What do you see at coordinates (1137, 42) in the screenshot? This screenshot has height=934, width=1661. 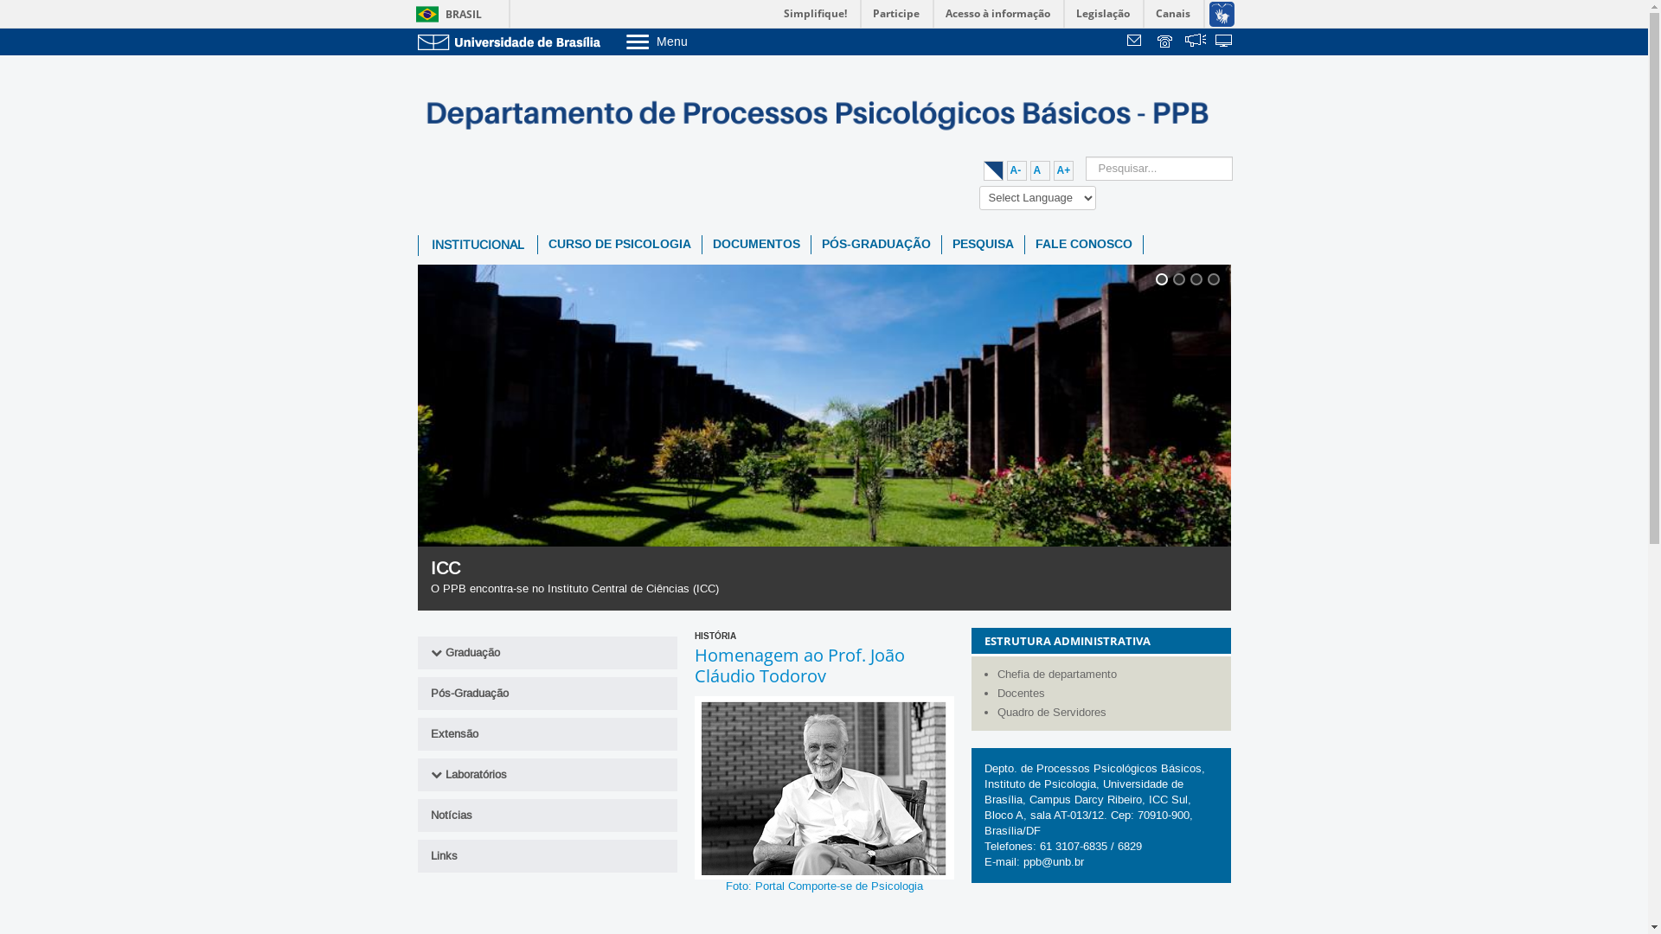 I see ` ` at bounding box center [1137, 42].